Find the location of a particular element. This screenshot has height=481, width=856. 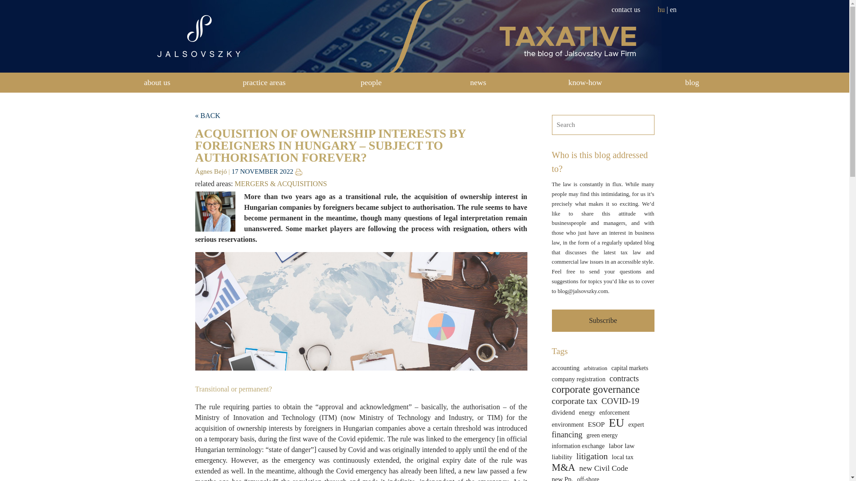

contact us is located at coordinates (626, 9).